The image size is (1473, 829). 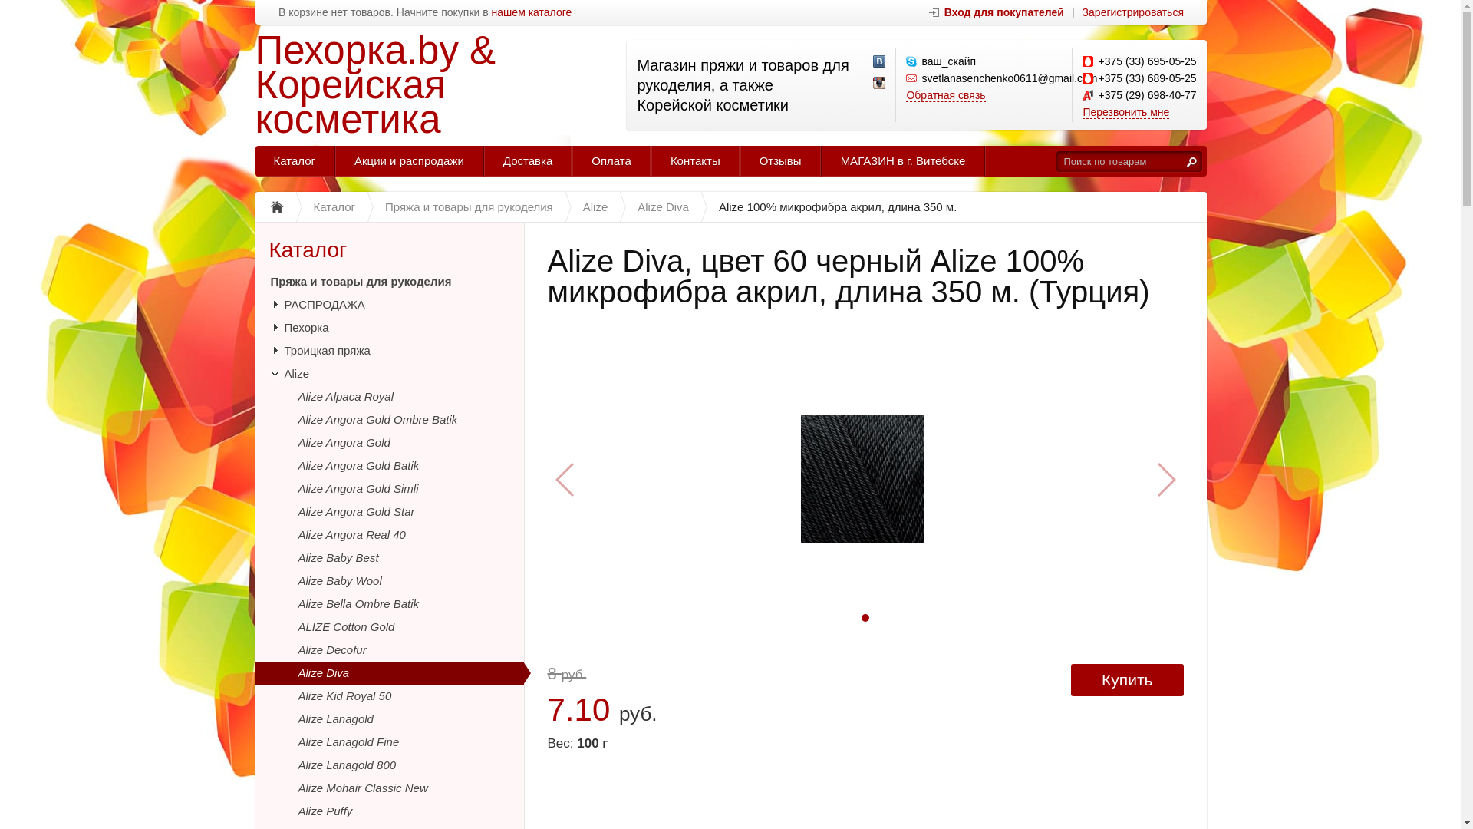 I want to click on Alize Lanagold Fine, so click(x=389, y=742).